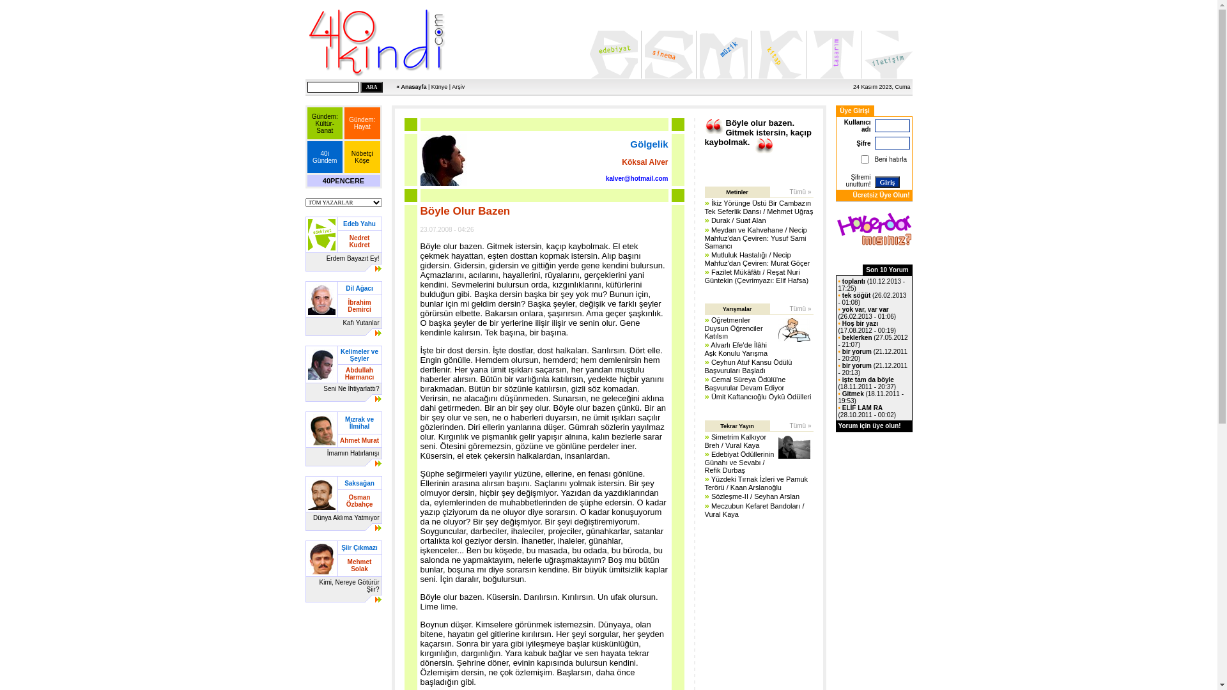  Describe the element at coordinates (359, 440) in the screenshot. I see `Ahmet Murat` at that location.